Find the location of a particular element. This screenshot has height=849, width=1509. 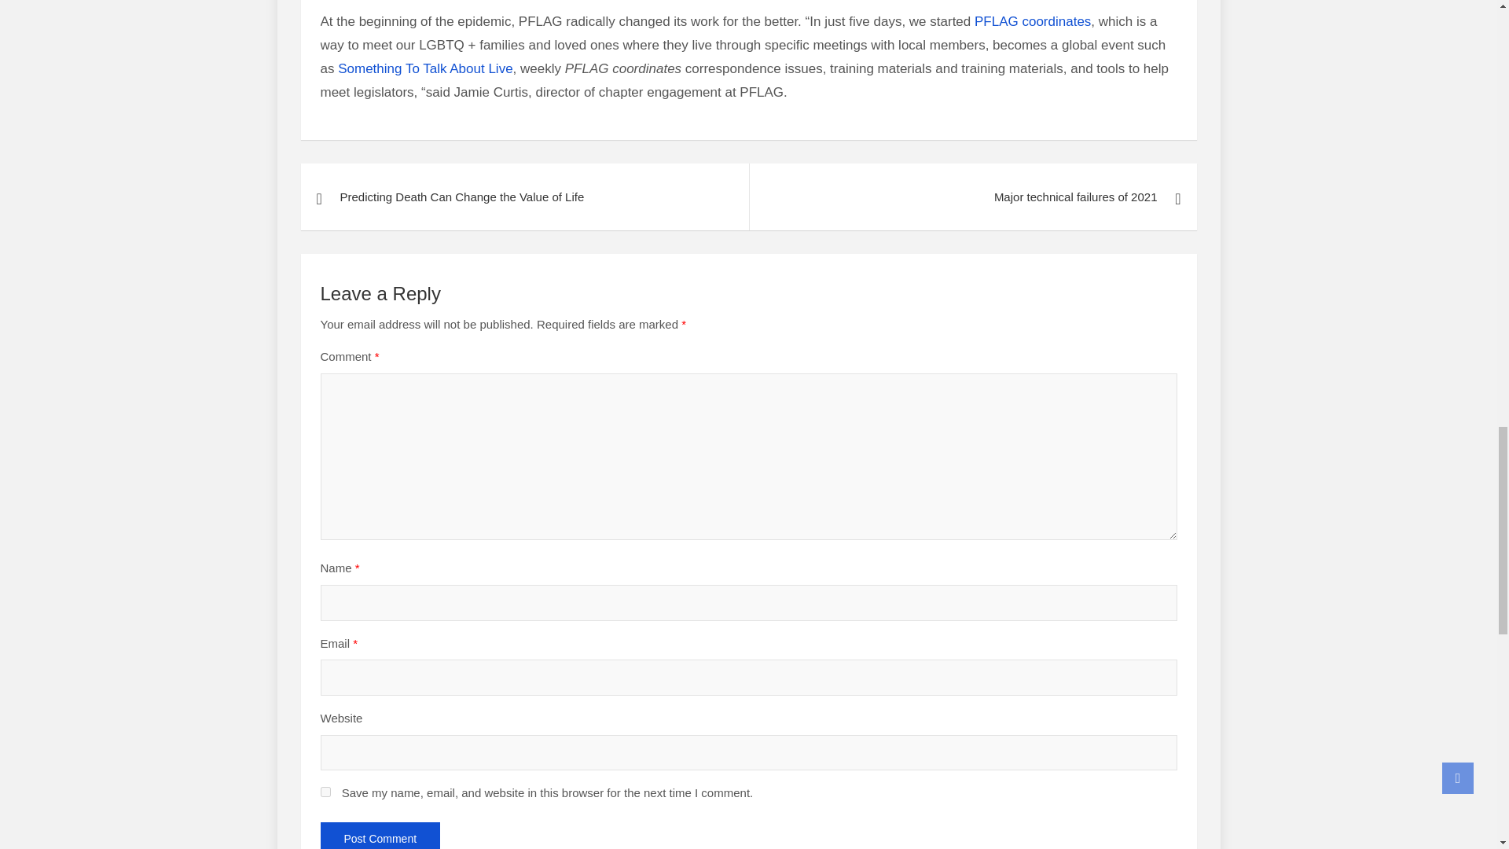

Post Comment is located at coordinates (380, 836).